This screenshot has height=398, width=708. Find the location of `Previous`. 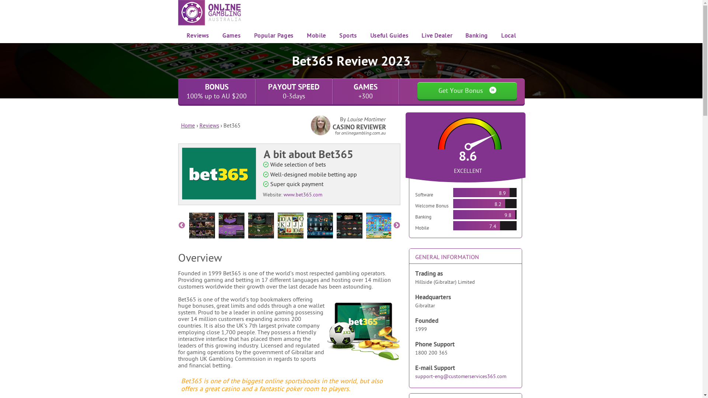

Previous is located at coordinates (181, 226).